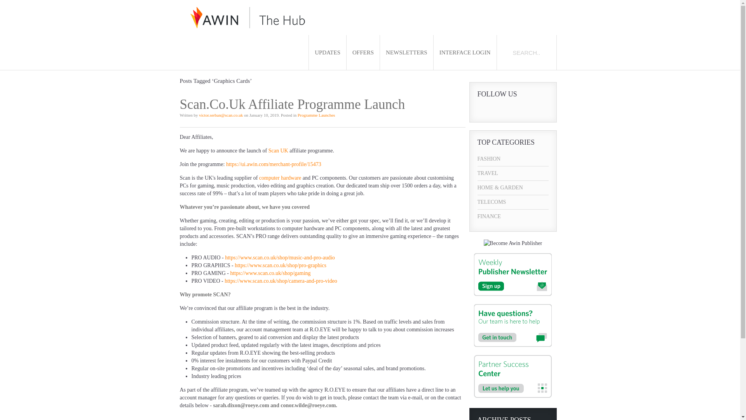  What do you see at coordinates (513, 159) in the screenshot?
I see `FASHION` at bounding box center [513, 159].